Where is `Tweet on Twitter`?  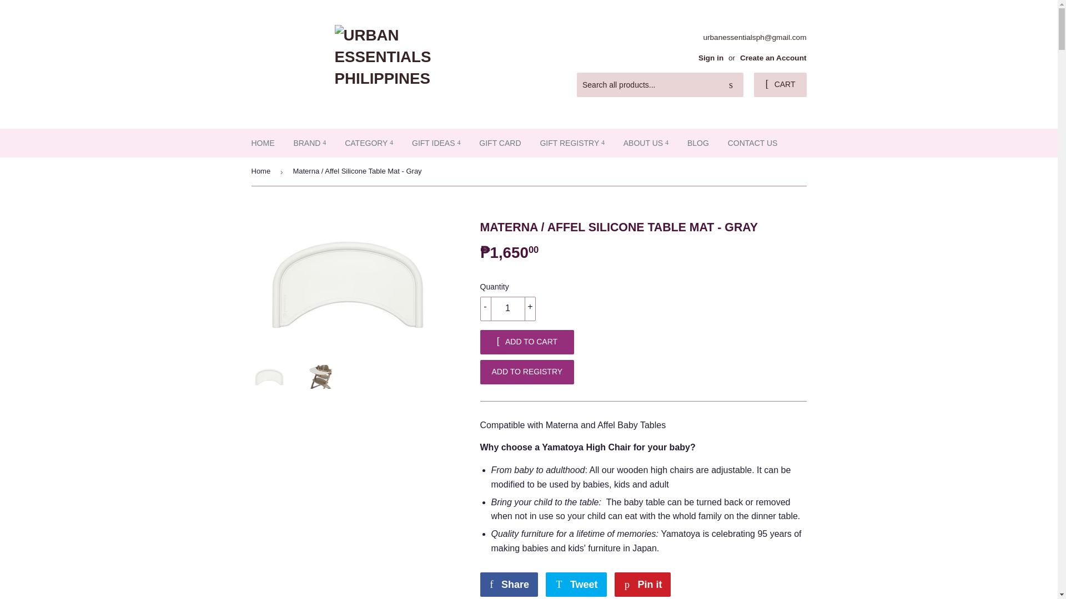
Tweet on Twitter is located at coordinates (576, 585).